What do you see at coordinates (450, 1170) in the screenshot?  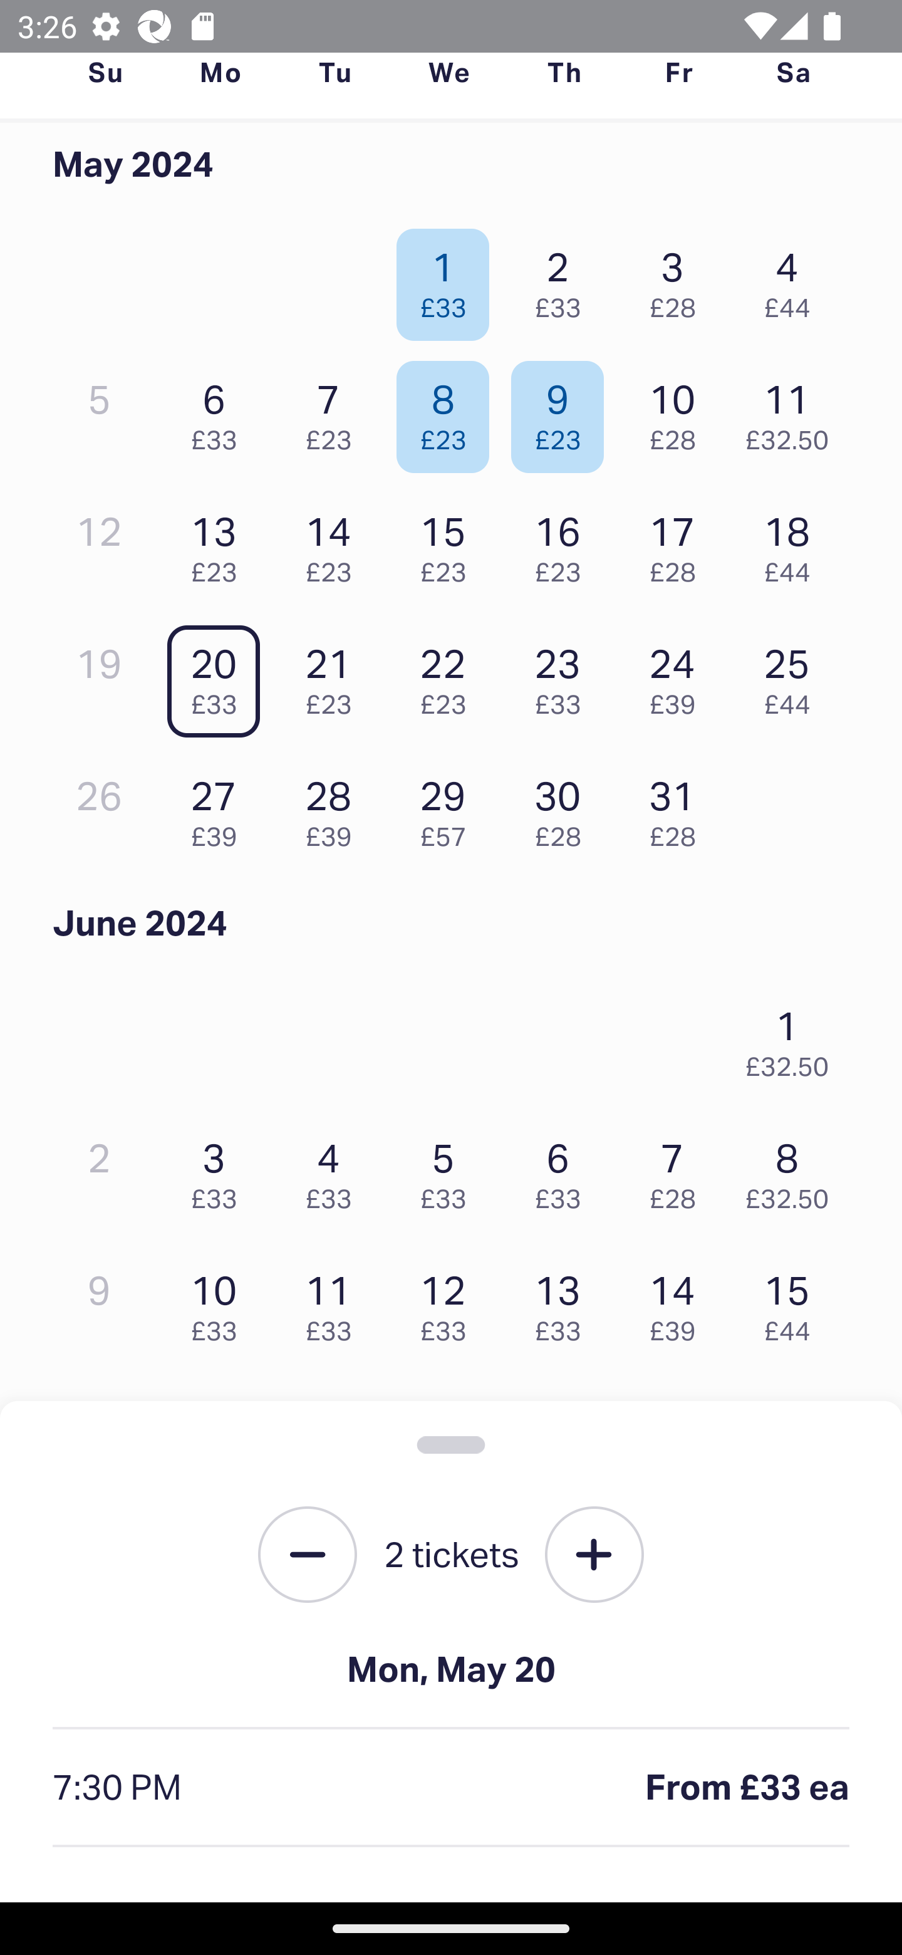 I see `5 £33` at bounding box center [450, 1170].